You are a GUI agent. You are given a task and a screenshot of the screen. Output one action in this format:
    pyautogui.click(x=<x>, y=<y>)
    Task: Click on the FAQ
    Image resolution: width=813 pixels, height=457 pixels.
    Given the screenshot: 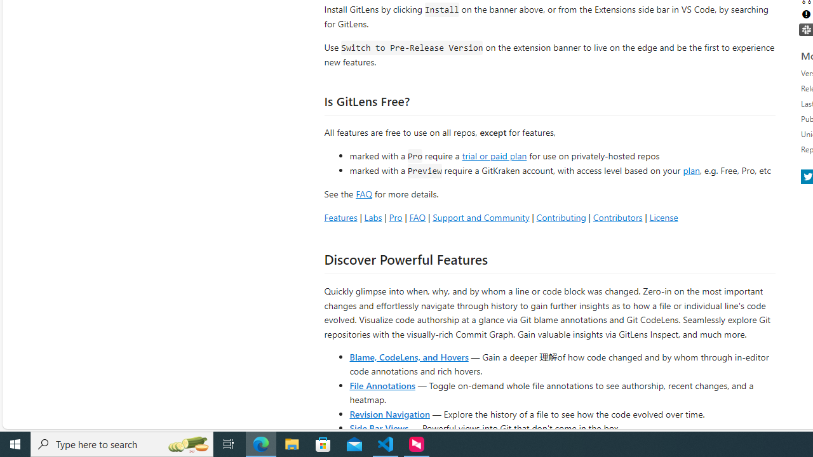 What is the action you would take?
    pyautogui.click(x=417, y=217)
    